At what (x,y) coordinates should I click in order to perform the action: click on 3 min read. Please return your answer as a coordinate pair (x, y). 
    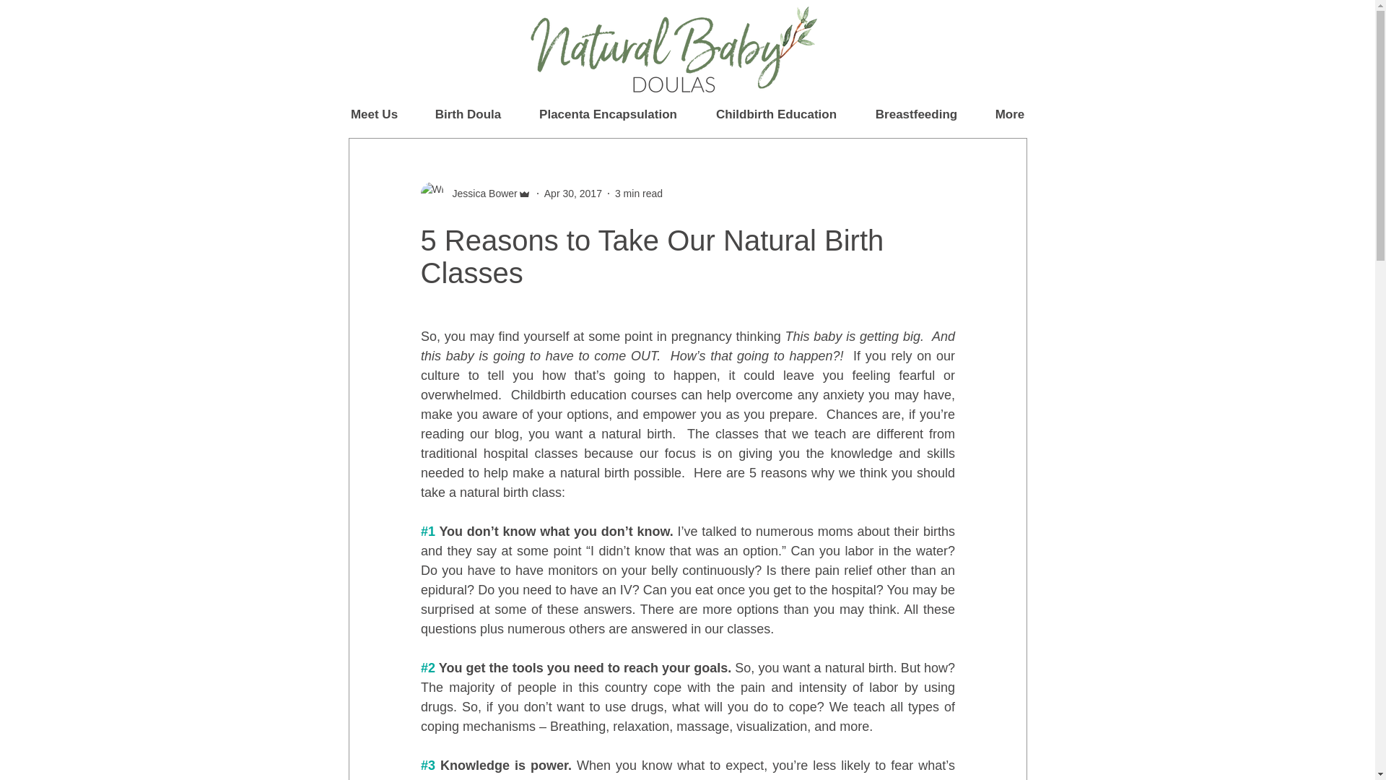
    Looking at the image, I should click on (638, 194).